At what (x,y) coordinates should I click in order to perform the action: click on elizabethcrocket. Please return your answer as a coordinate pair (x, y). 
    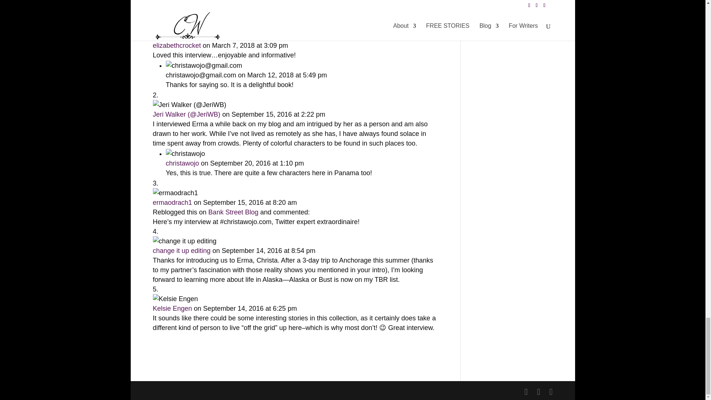
    Looking at the image, I should click on (176, 45).